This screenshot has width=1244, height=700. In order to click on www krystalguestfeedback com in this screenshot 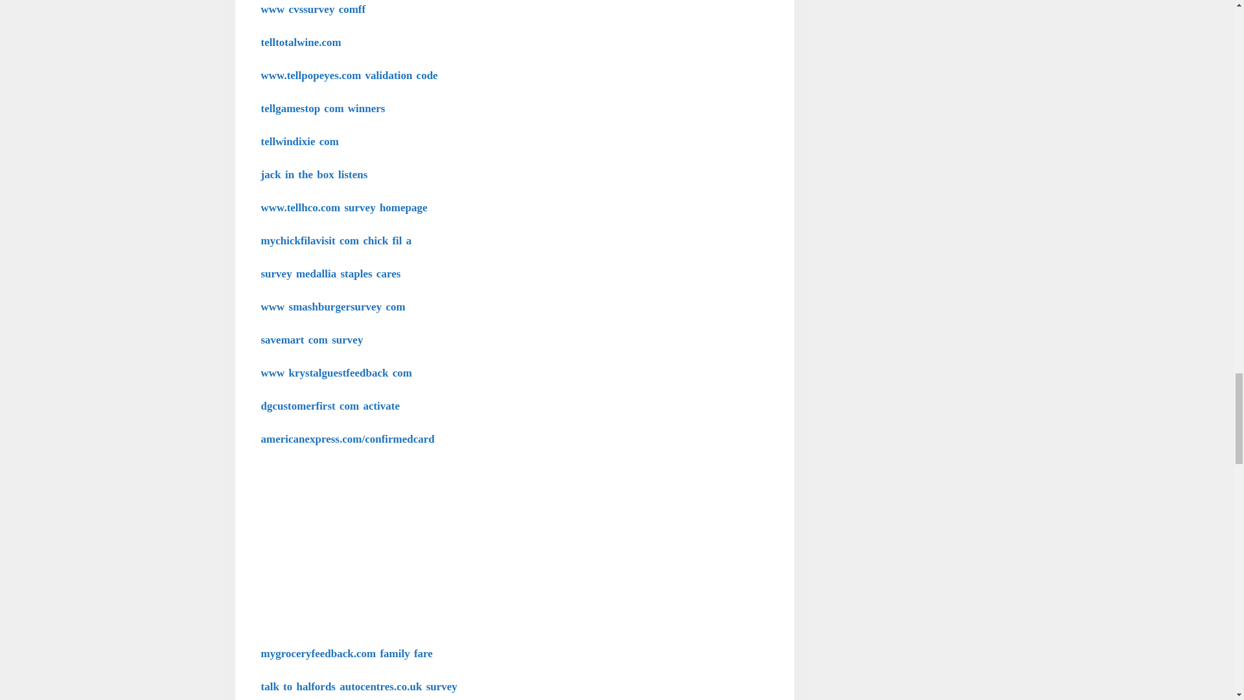, I will do `click(336, 373)`.